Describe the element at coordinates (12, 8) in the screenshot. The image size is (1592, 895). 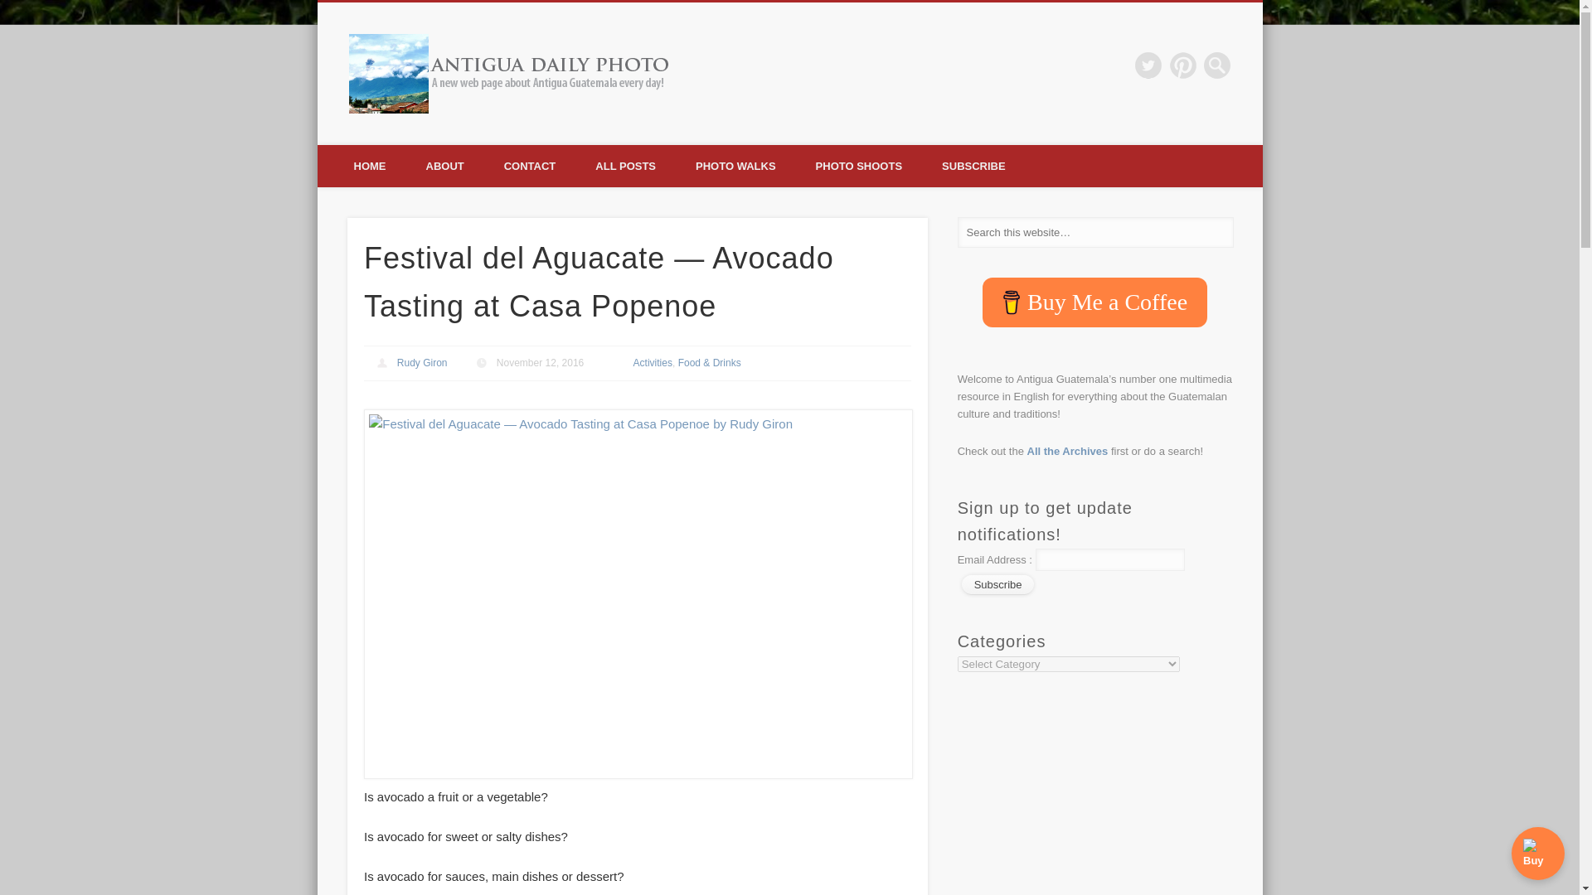
I see `Search` at that location.